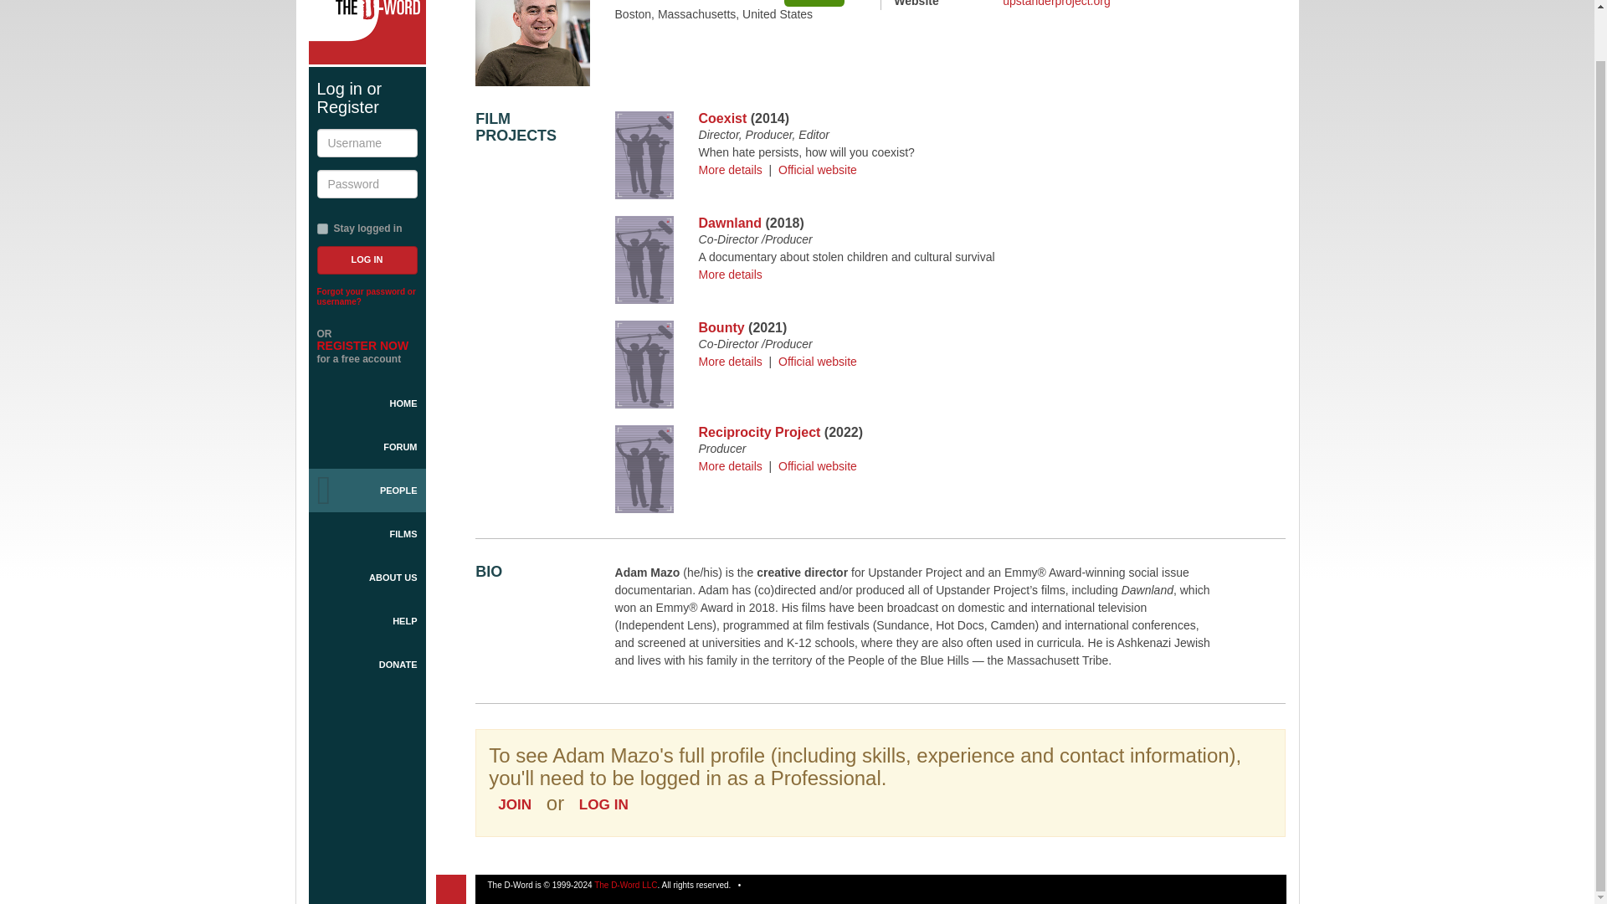 The width and height of the screenshot is (1607, 904). I want to click on Coexist, so click(723, 118).